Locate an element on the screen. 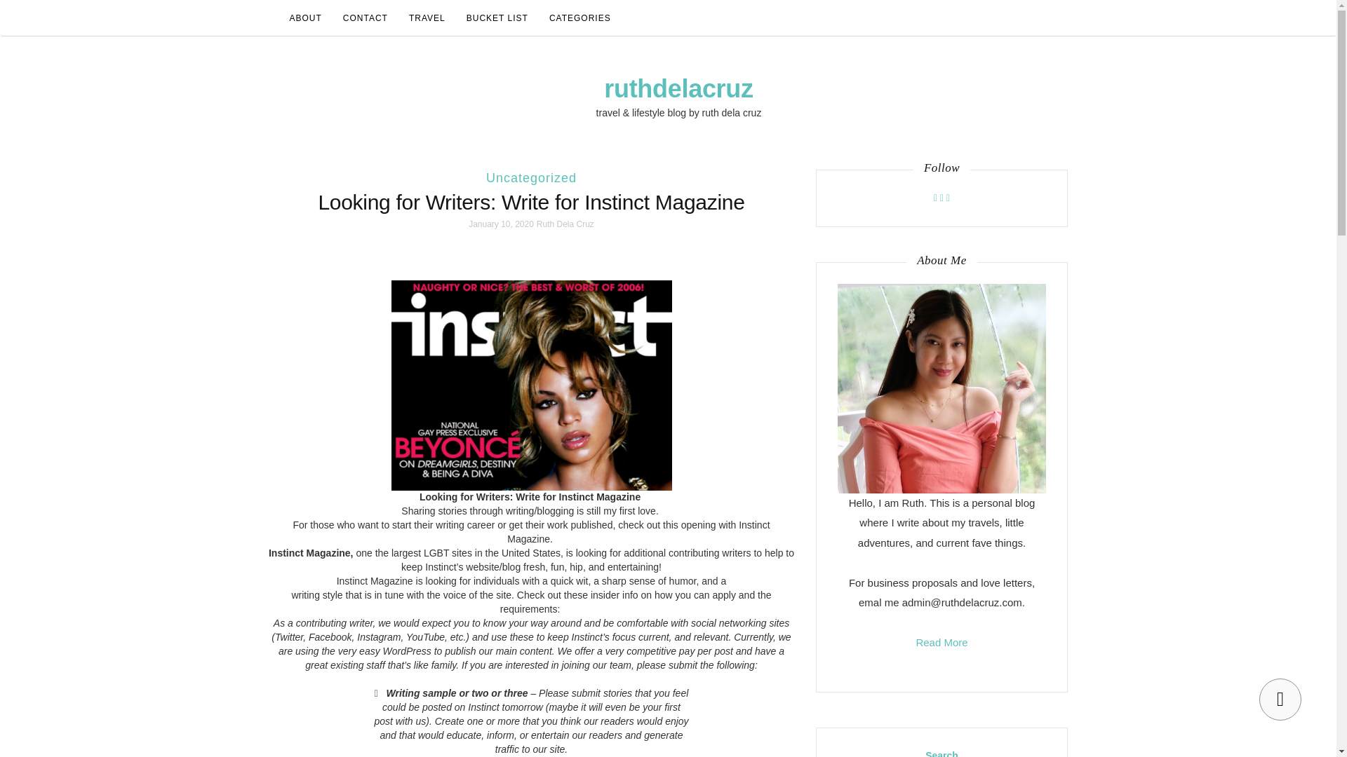  Travel is located at coordinates (427, 18).